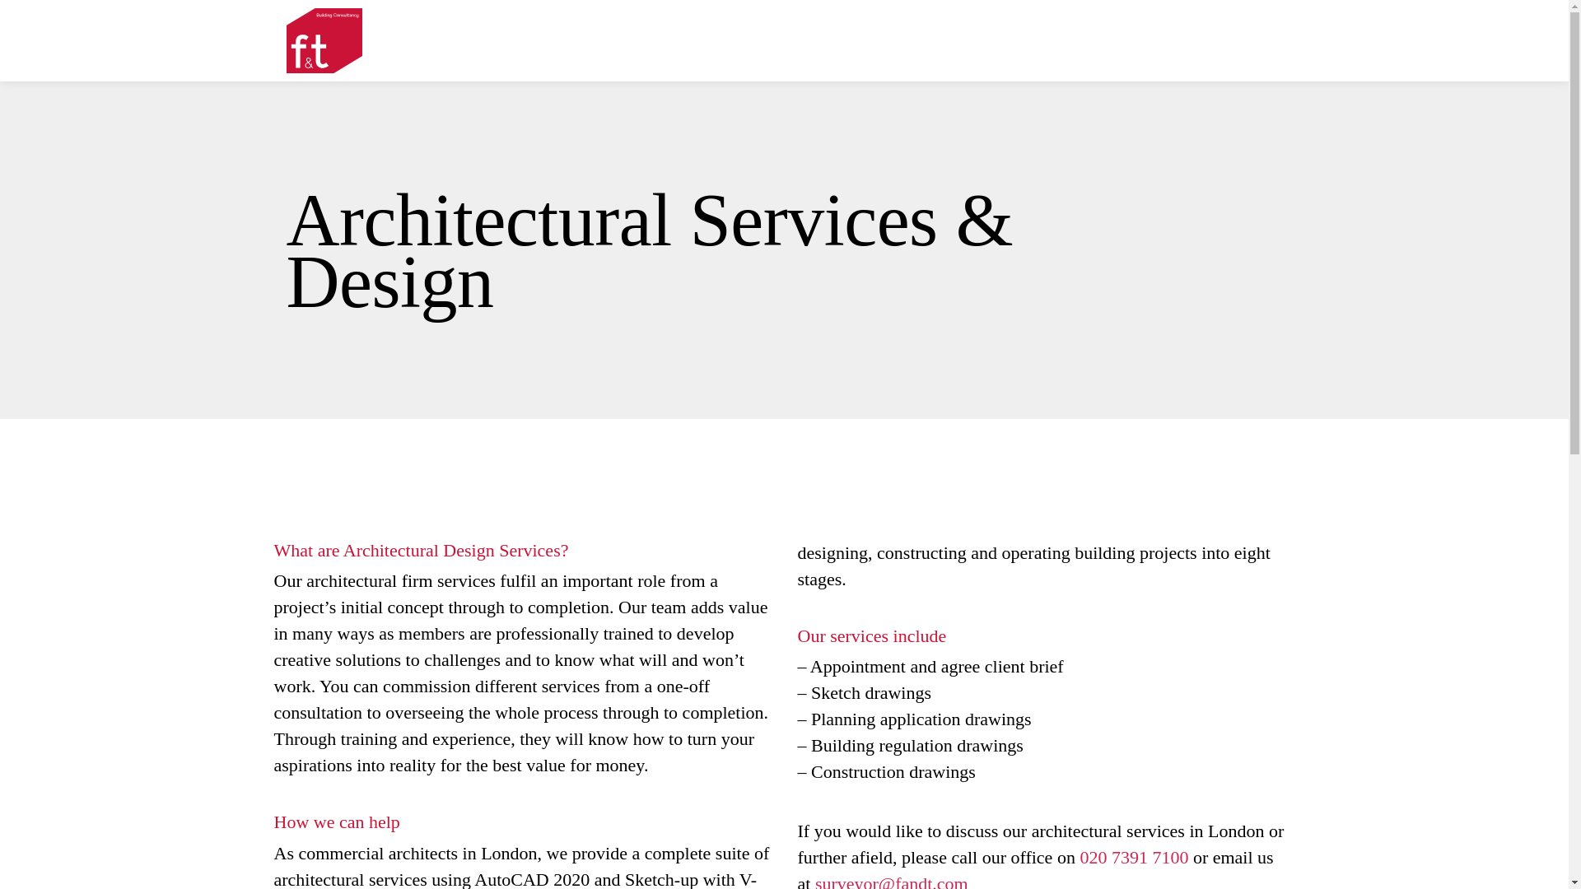 This screenshot has height=889, width=1581. What do you see at coordinates (870, 693) in the screenshot?
I see `Sketch drawings` at bounding box center [870, 693].